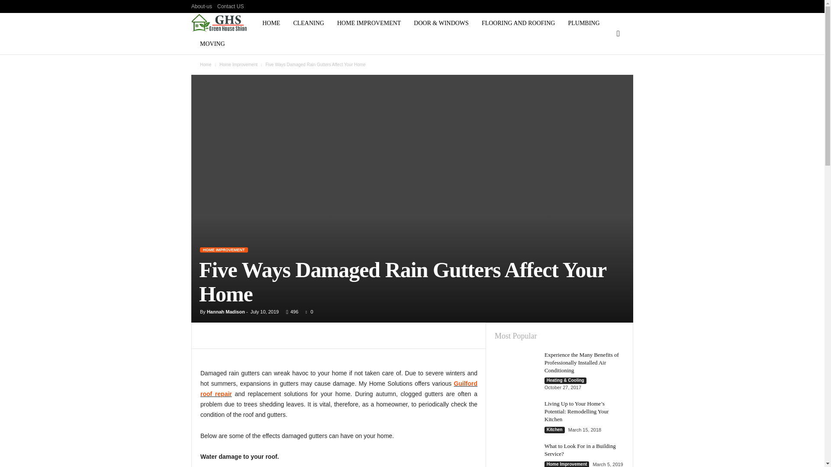 This screenshot has width=831, height=467. I want to click on Home, so click(206, 64).